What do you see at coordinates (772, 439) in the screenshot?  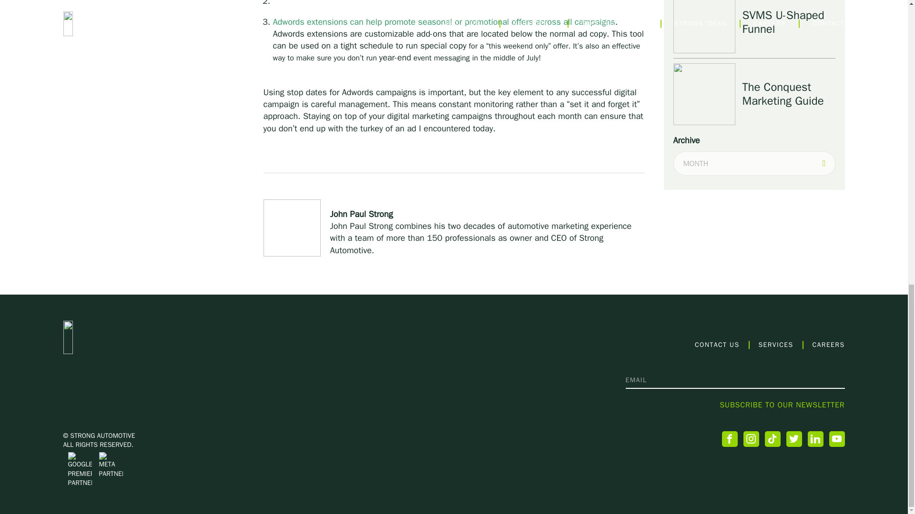 I see `TikTok` at bounding box center [772, 439].